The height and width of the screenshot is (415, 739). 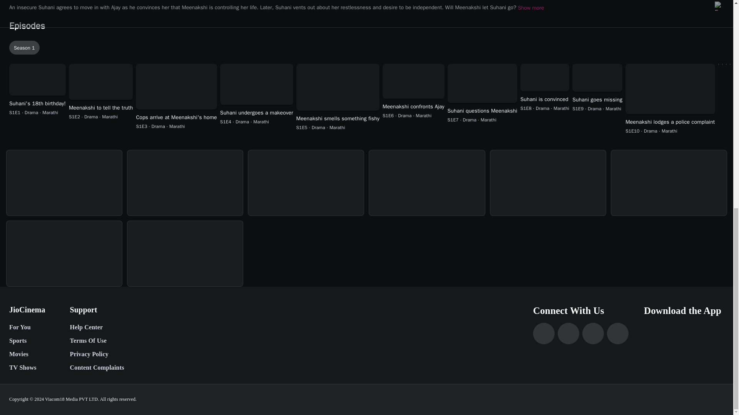 I want to click on Cops arrive at Meenakshi's home, so click(x=176, y=118).